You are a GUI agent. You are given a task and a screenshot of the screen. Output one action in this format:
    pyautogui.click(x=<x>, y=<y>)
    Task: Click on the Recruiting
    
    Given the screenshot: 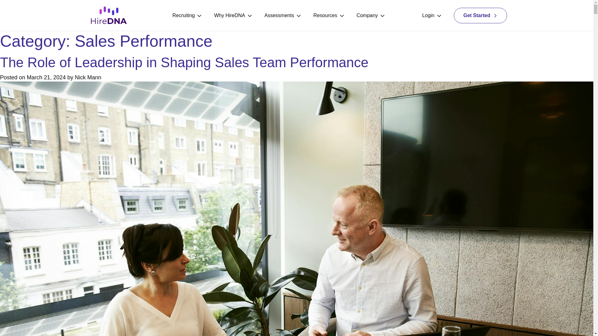 What is the action you would take?
    pyautogui.click(x=187, y=16)
    